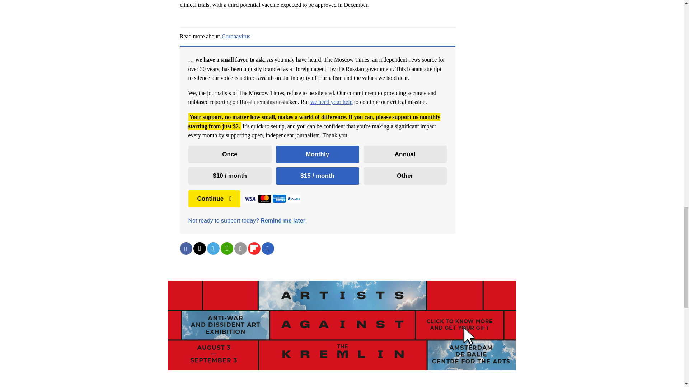 The height and width of the screenshot is (387, 689). I want to click on Share on Facebook, so click(186, 248).